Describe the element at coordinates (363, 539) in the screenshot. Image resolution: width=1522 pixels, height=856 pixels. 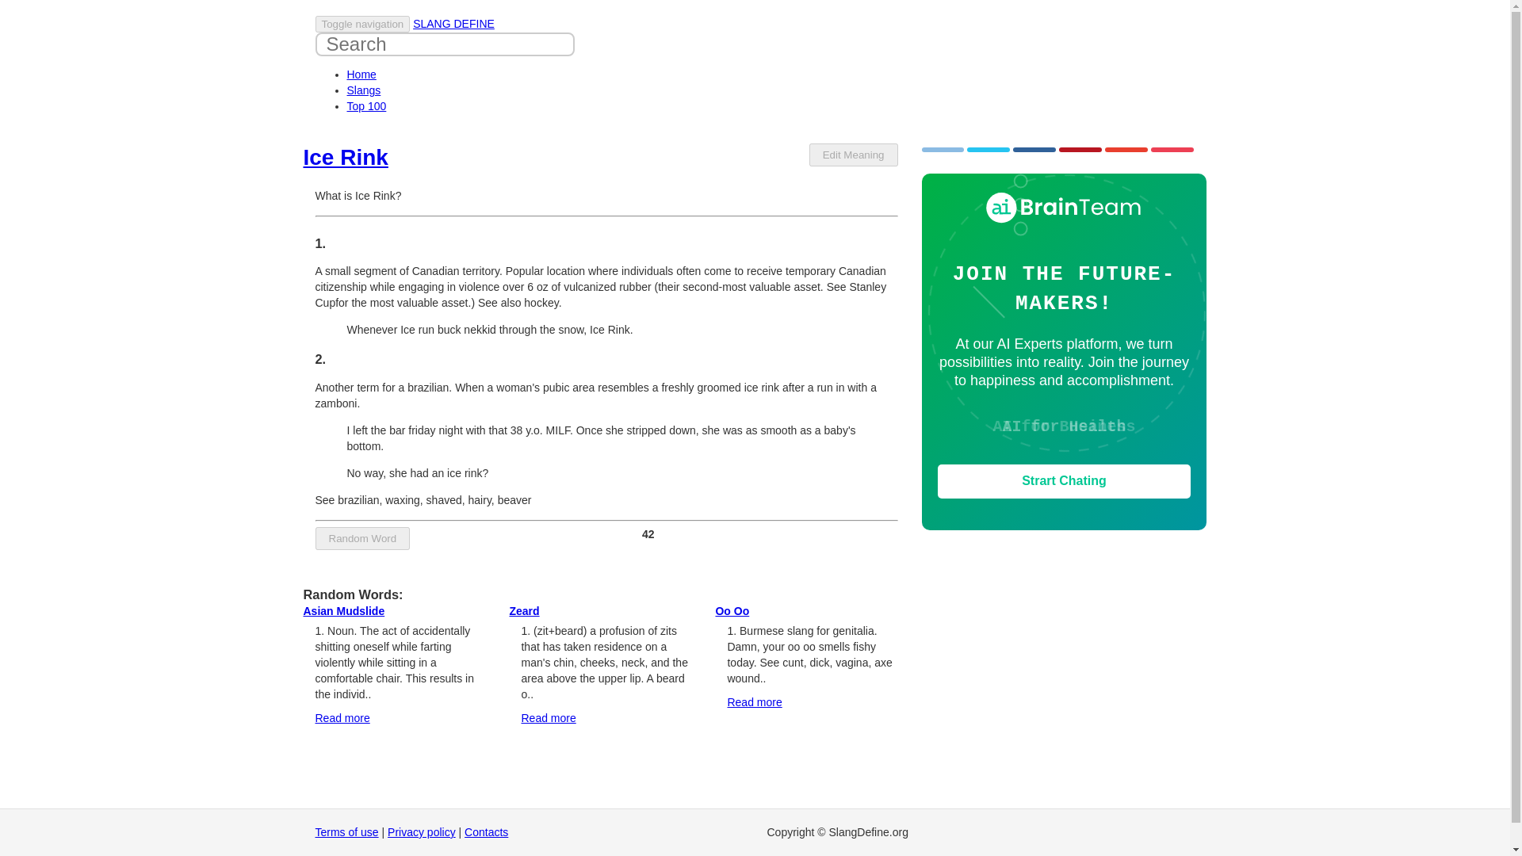
I see `Random Word` at that location.